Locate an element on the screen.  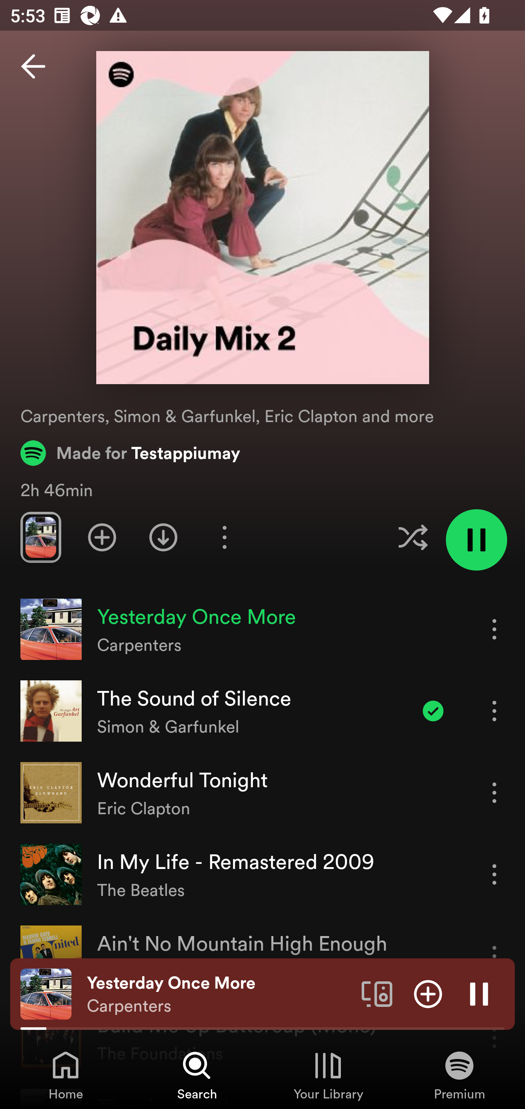
Home, Tab 1 of 4 Home Home is located at coordinates (66, 1075).